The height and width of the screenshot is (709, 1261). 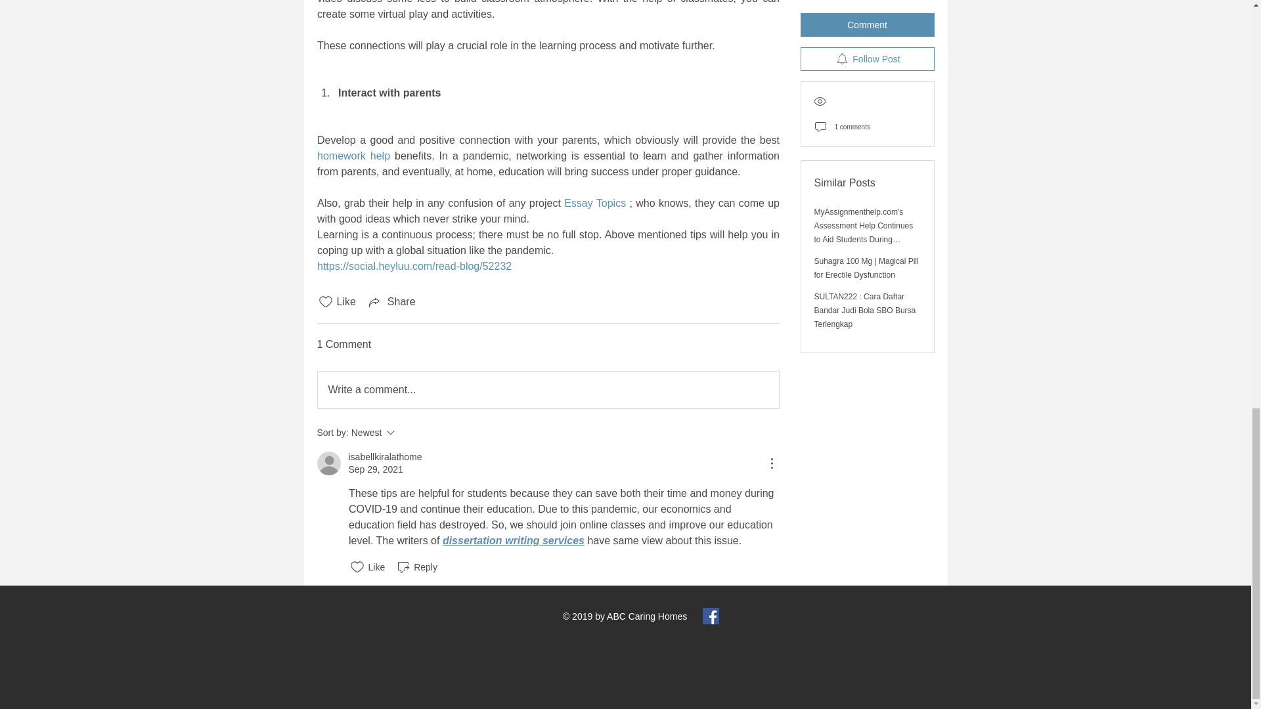 What do you see at coordinates (409, 432) in the screenshot?
I see `Write a comment...` at bounding box center [409, 432].